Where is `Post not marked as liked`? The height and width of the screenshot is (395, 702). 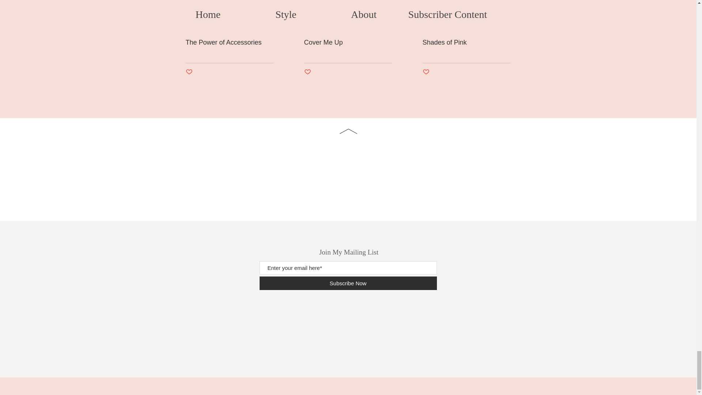
Post not marked as liked is located at coordinates (426, 72).